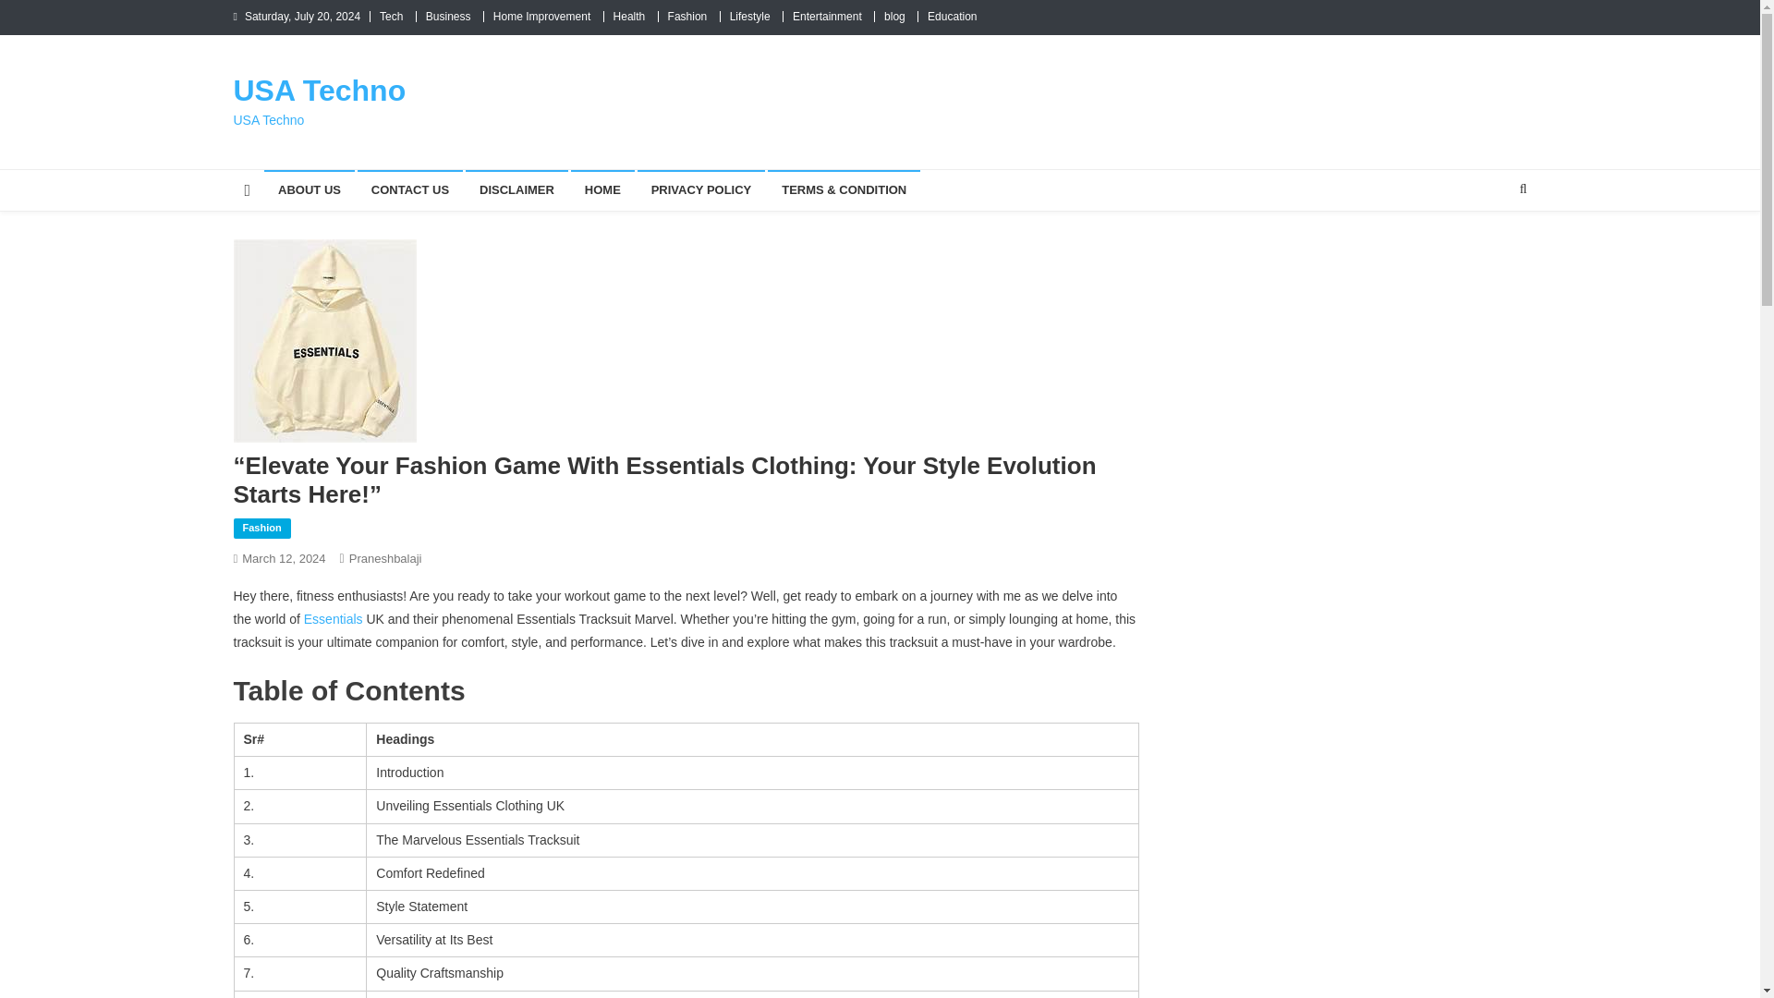  Describe the element at coordinates (261, 529) in the screenshot. I see `Fashion` at that location.